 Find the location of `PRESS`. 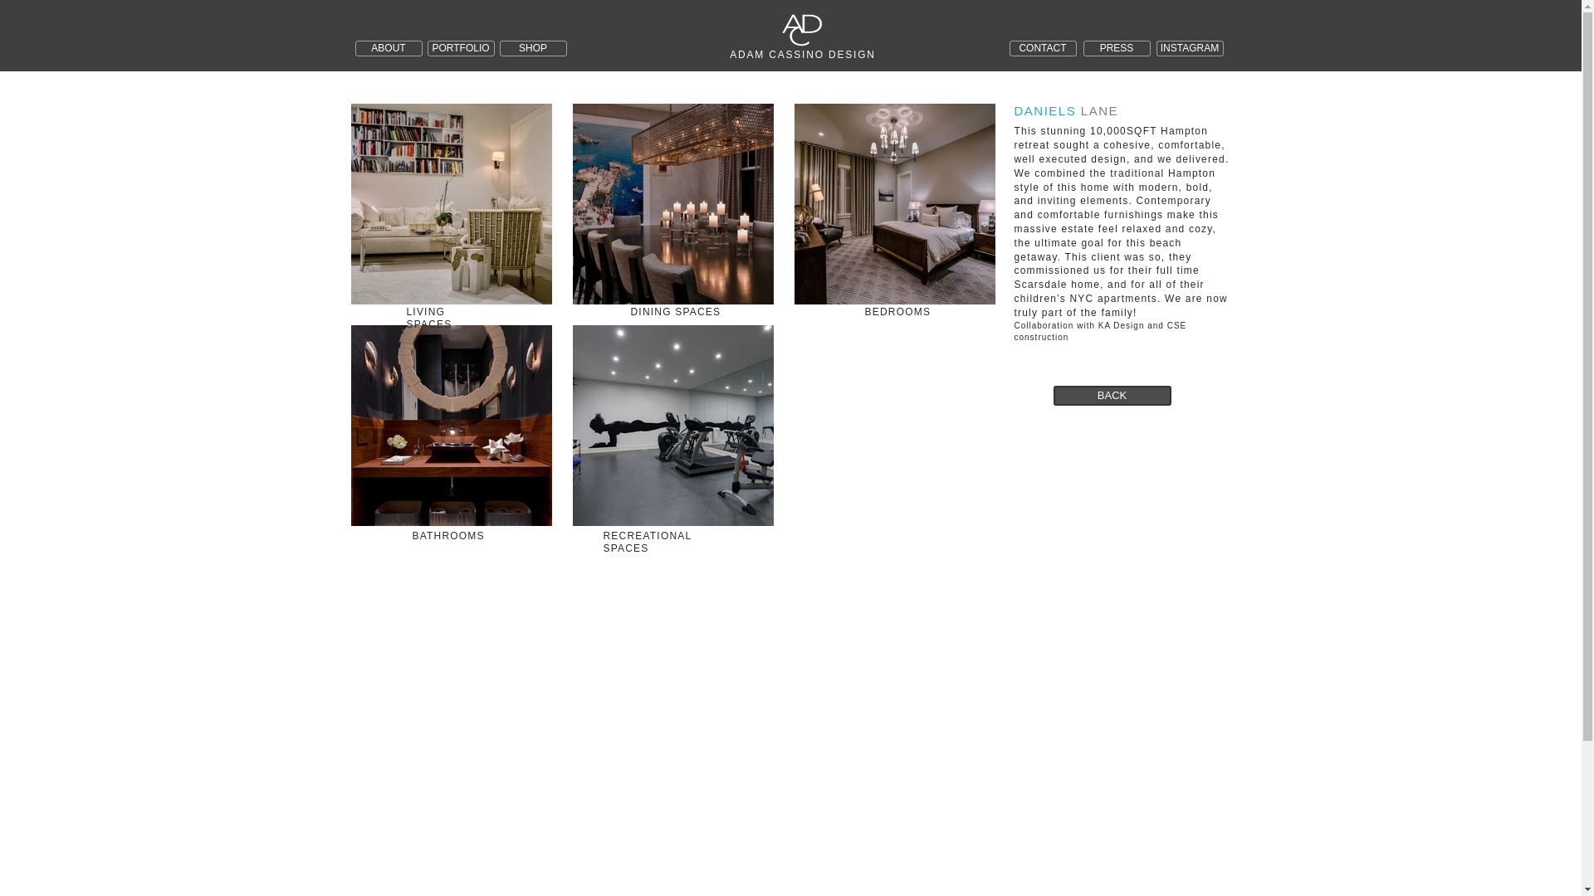

PRESS is located at coordinates (1116, 48).